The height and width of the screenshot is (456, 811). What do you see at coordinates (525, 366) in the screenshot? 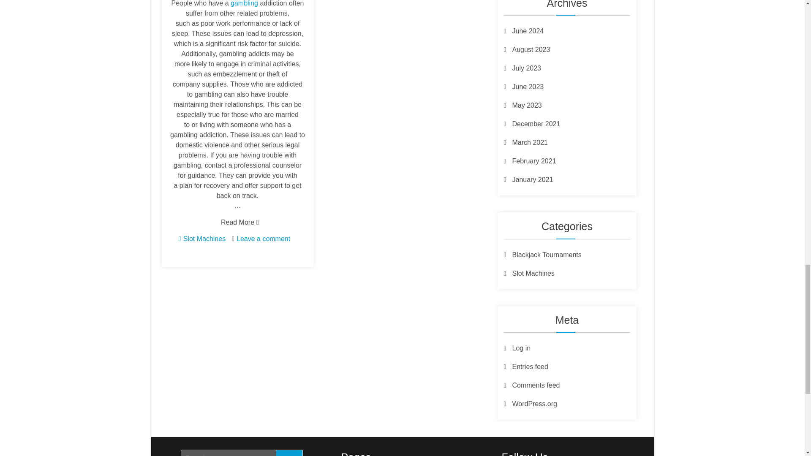
I see `Entries feed` at bounding box center [525, 366].